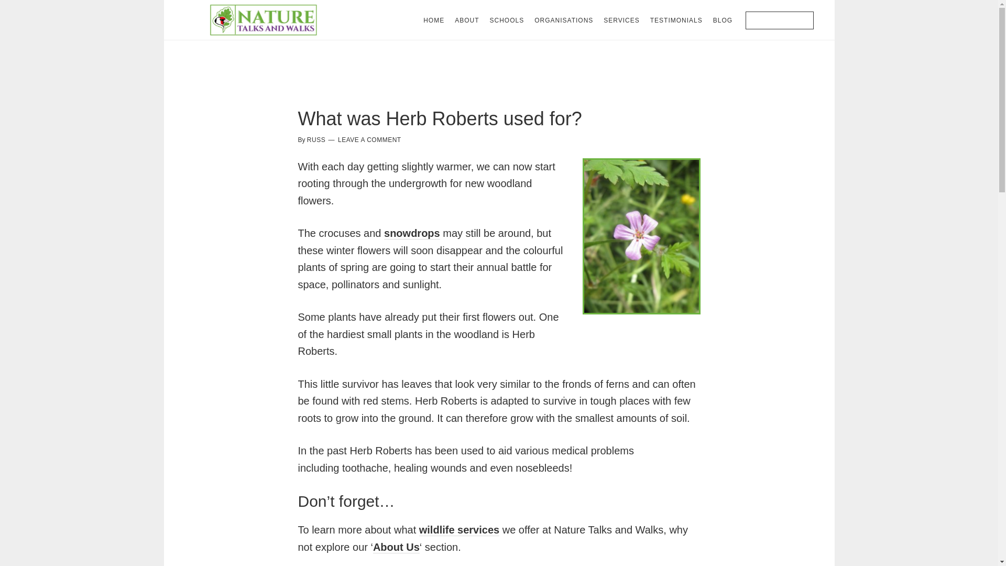 This screenshot has height=566, width=1006. What do you see at coordinates (466, 20) in the screenshot?
I see `ABOUT` at bounding box center [466, 20].